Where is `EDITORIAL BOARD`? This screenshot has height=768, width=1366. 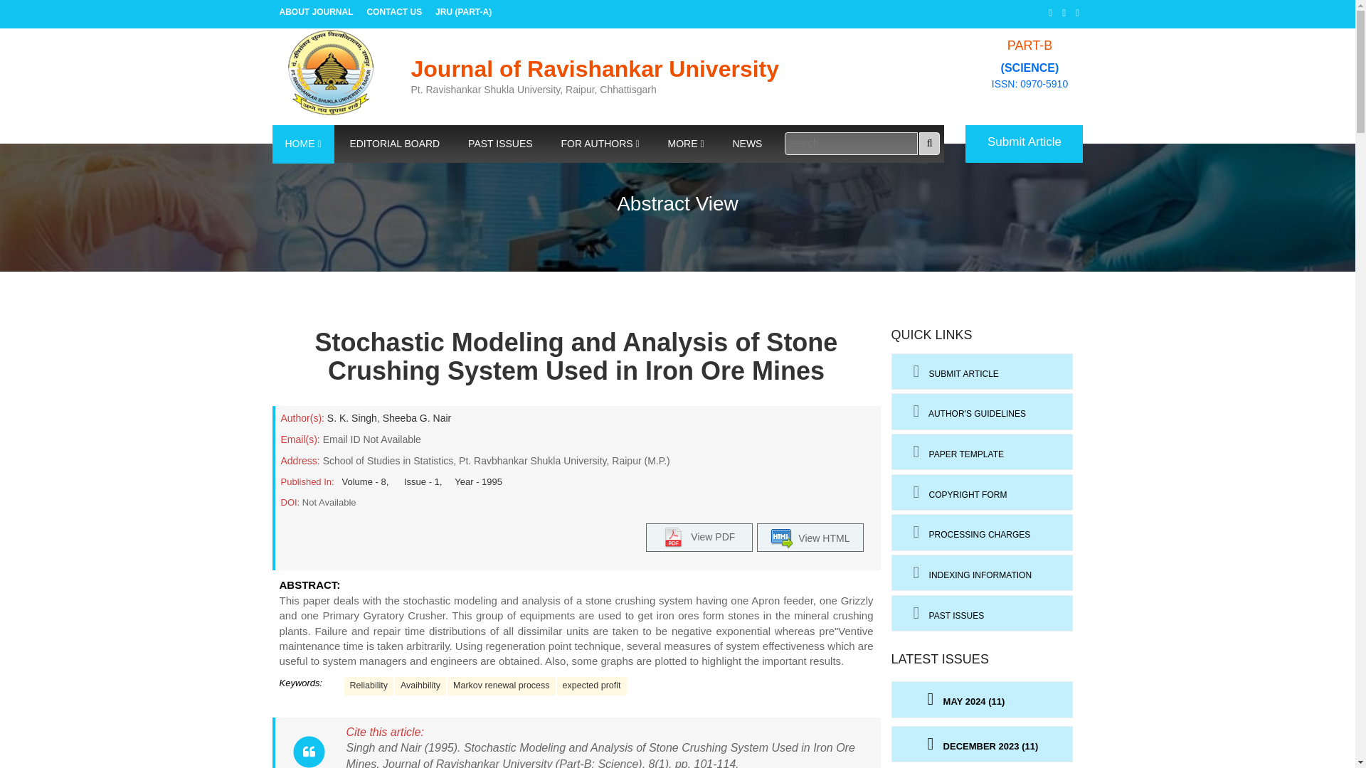
EDITORIAL BOARD is located at coordinates (394, 144).